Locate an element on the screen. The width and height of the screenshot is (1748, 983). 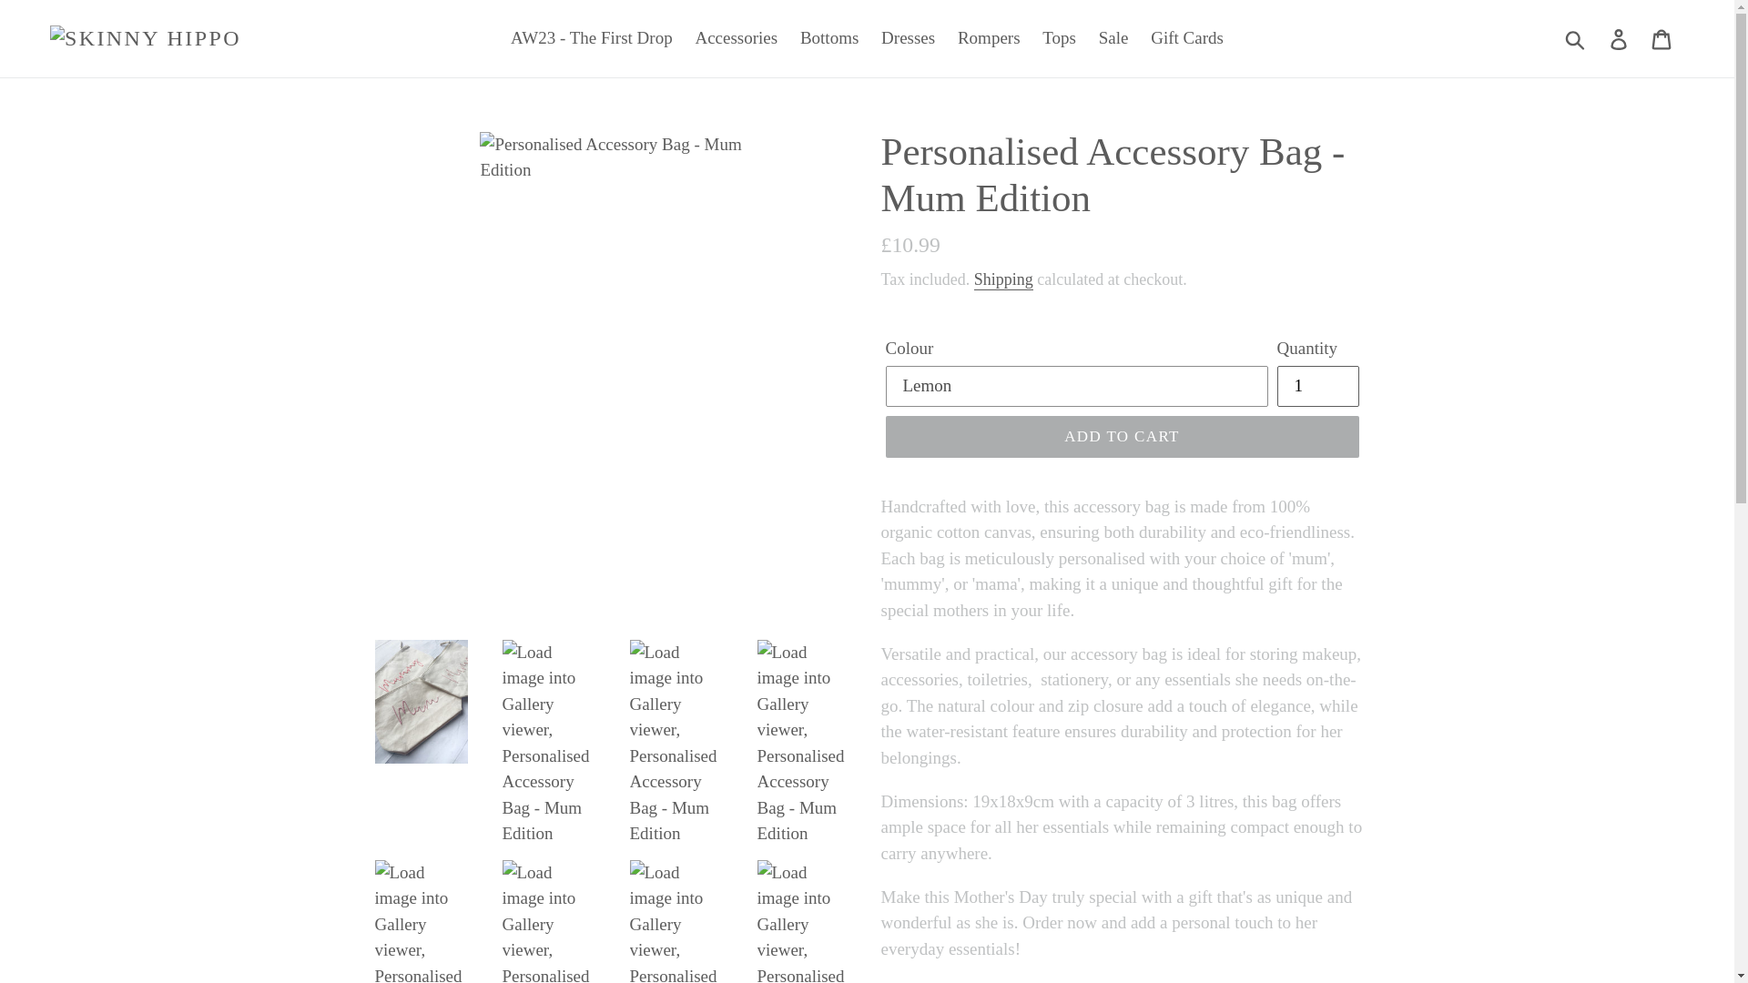
1 is located at coordinates (1316, 386).